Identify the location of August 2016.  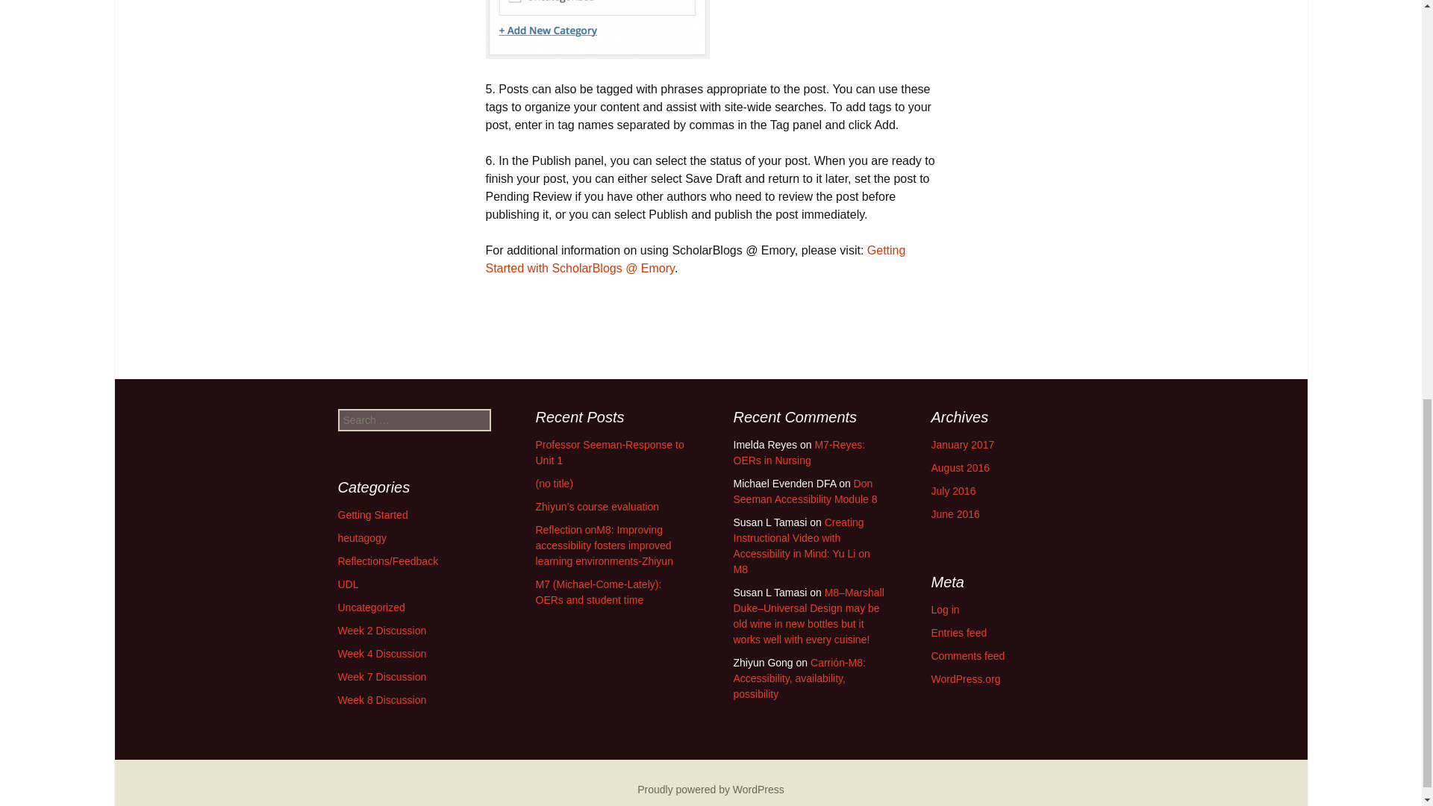
(961, 467).